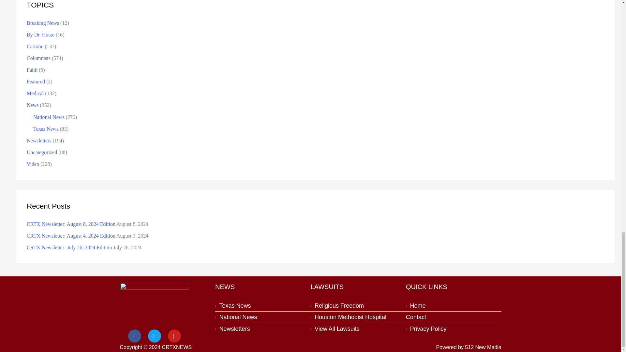 The width and height of the screenshot is (626, 352). Describe the element at coordinates (39, 140) in the screenshot. I see `Newsletters` at that location.